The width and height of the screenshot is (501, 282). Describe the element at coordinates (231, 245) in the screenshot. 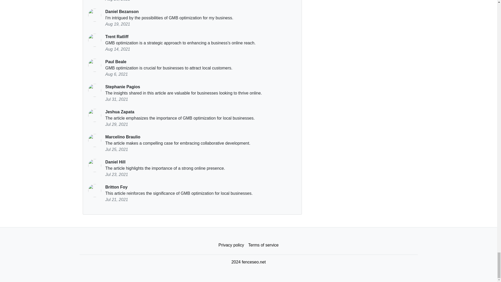

I see `Privacy policy` at that location.